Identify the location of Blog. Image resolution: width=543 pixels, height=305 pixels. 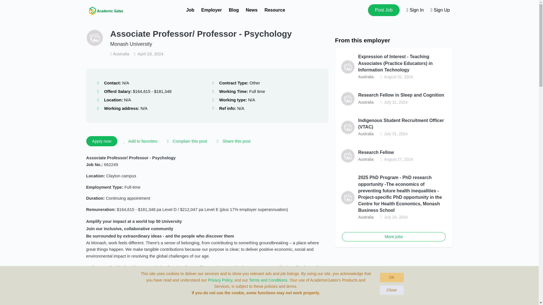
(234, 10).